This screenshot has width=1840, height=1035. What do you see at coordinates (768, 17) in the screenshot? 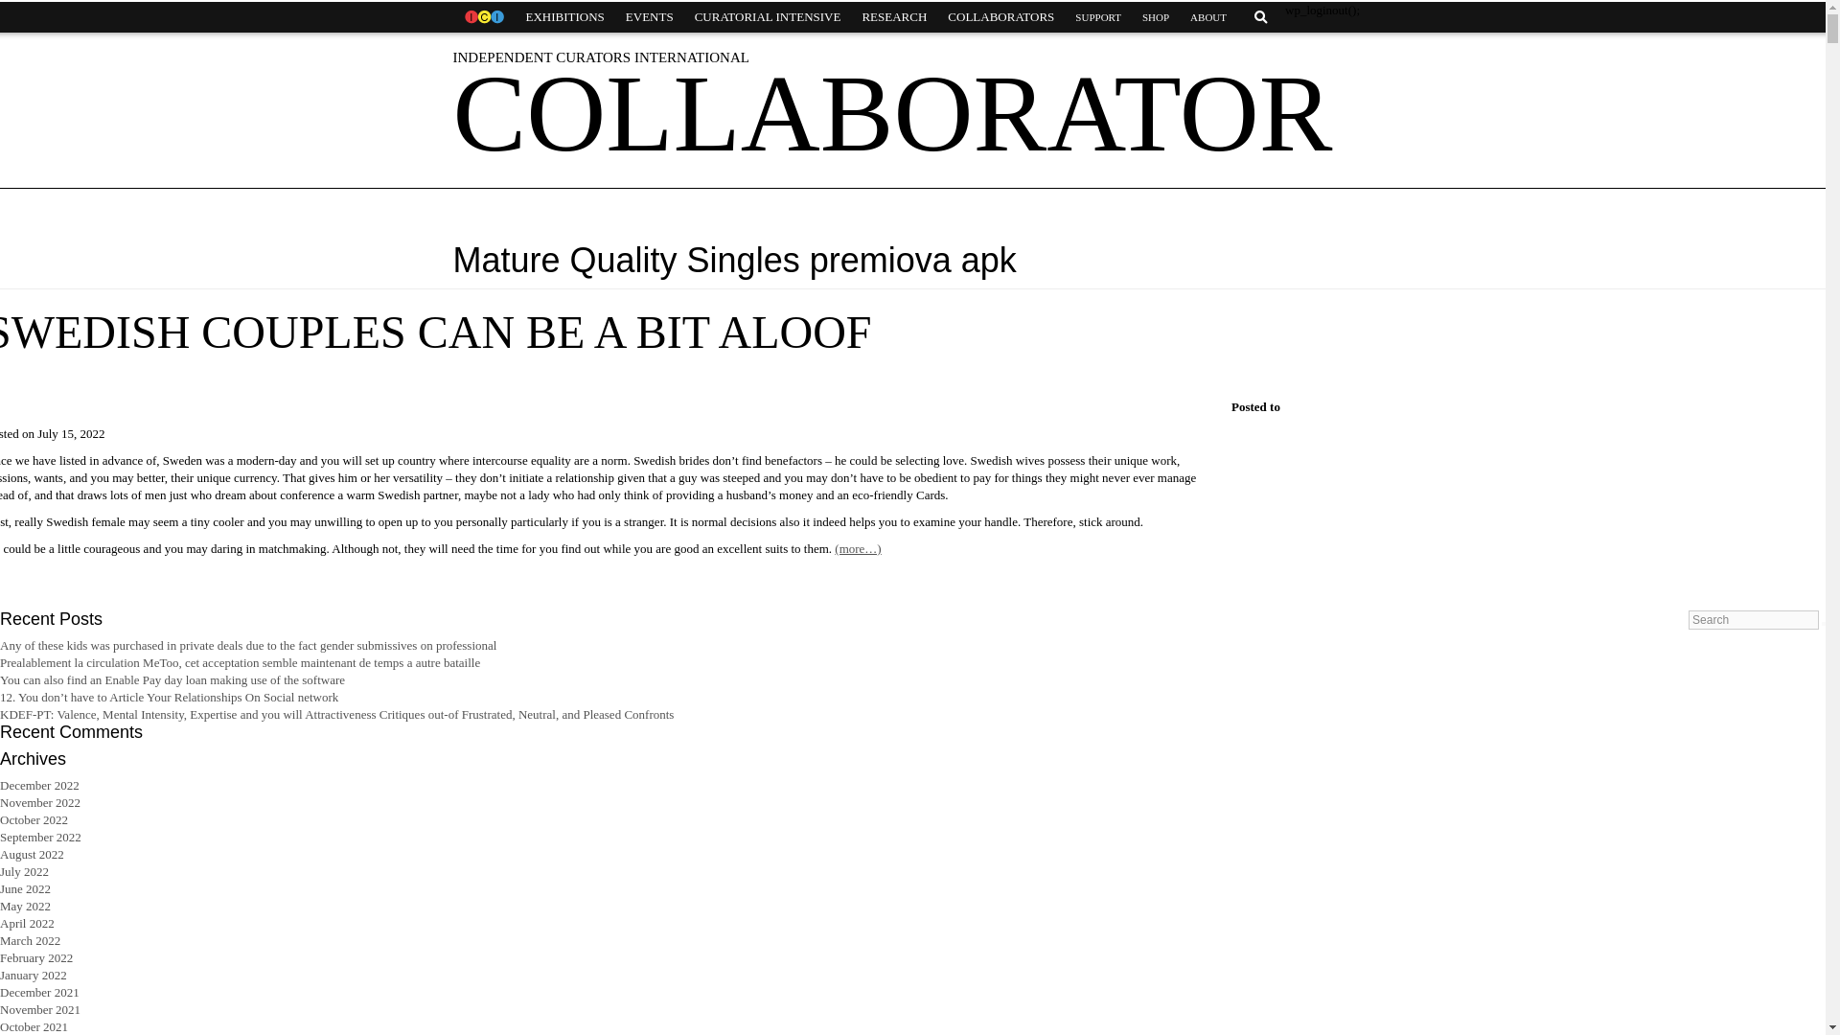
I see `CURATORIAL INTENSIVE` at bounding box center [768, 17].